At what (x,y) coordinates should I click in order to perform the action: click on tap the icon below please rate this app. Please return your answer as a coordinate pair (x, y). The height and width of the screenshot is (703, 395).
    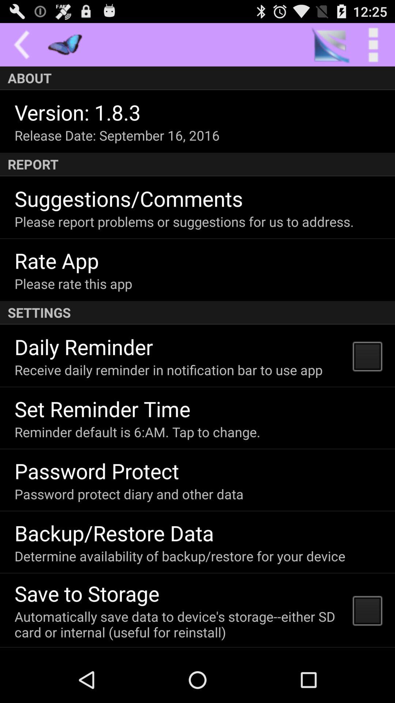
    Looking at the image, I should click on (197, 313).